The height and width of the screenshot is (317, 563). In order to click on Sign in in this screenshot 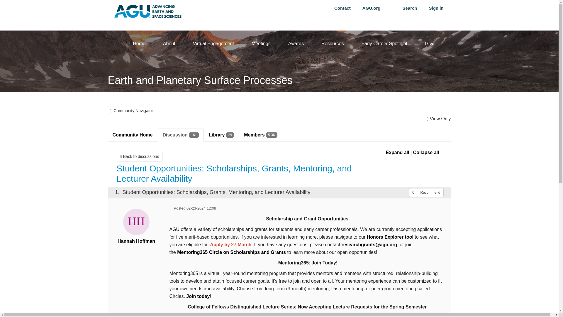, I will do `click(436, 8)`.